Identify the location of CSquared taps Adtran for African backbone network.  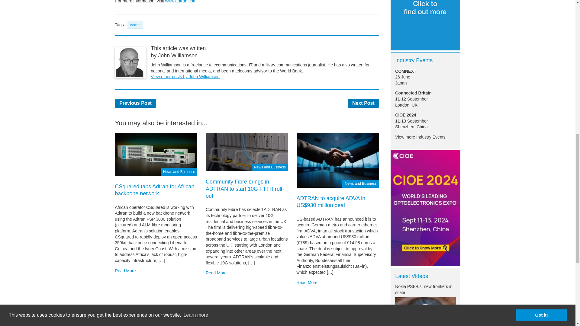
(155, 190).